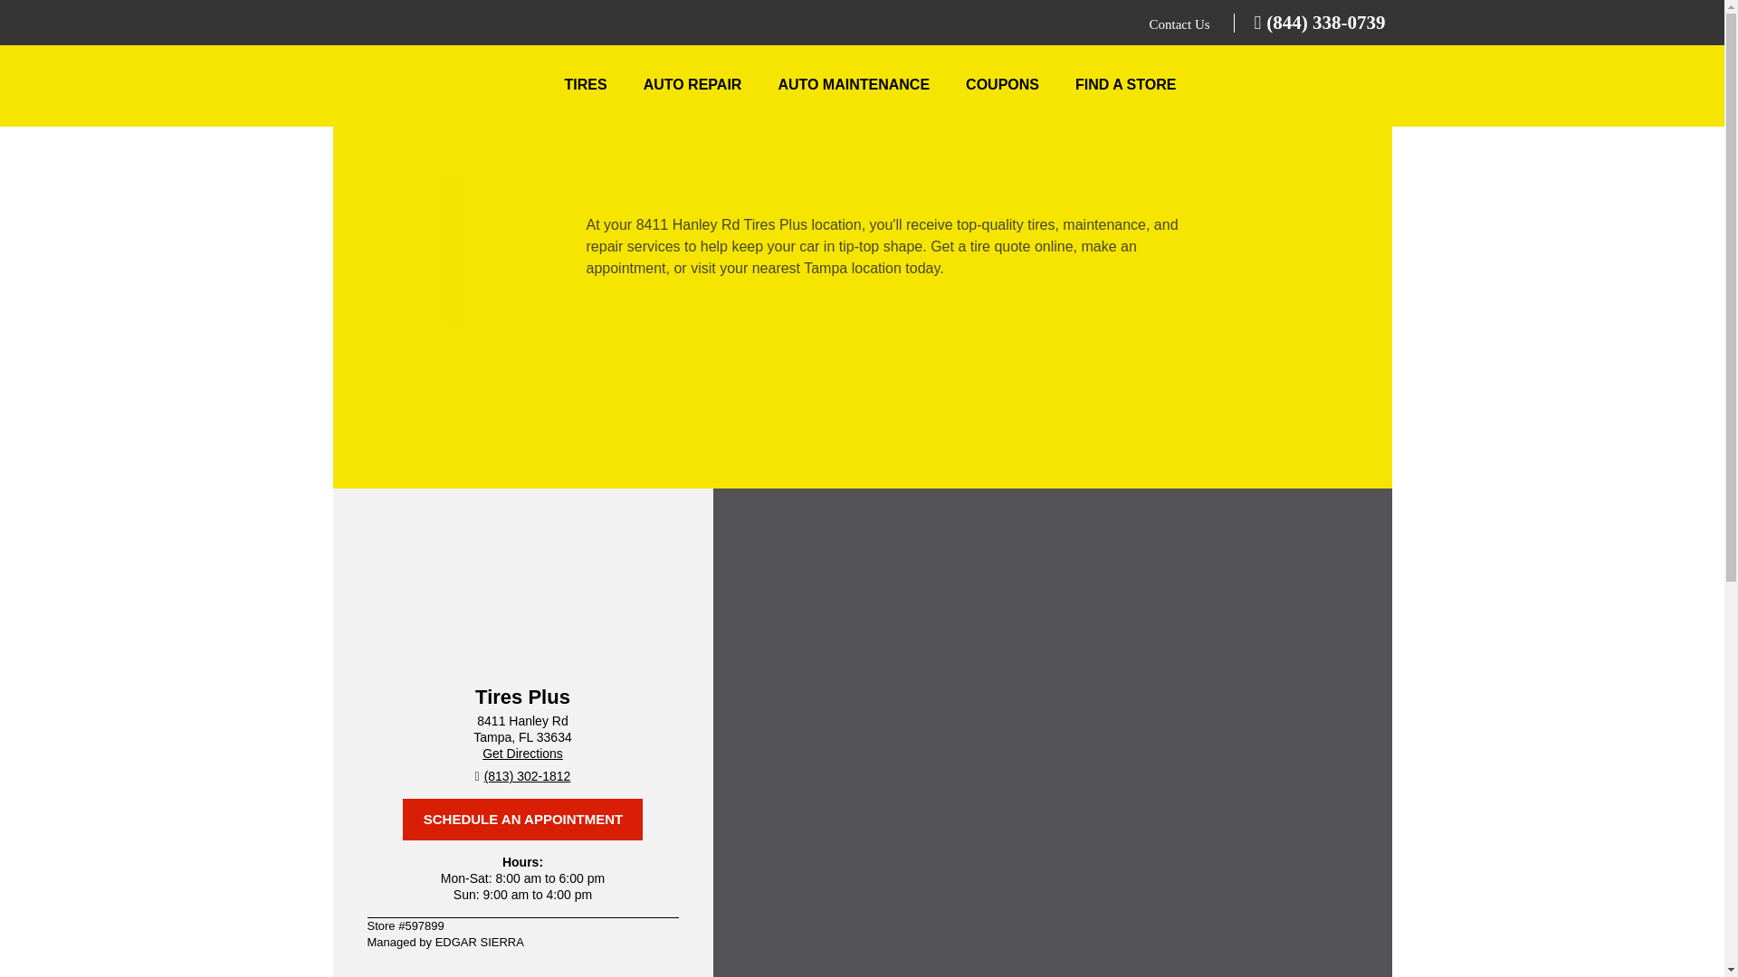  Describe the element at coordinates (523, 820) in the screenshot. I see `SCHEDULE AN APPOINTMENT` at that location.